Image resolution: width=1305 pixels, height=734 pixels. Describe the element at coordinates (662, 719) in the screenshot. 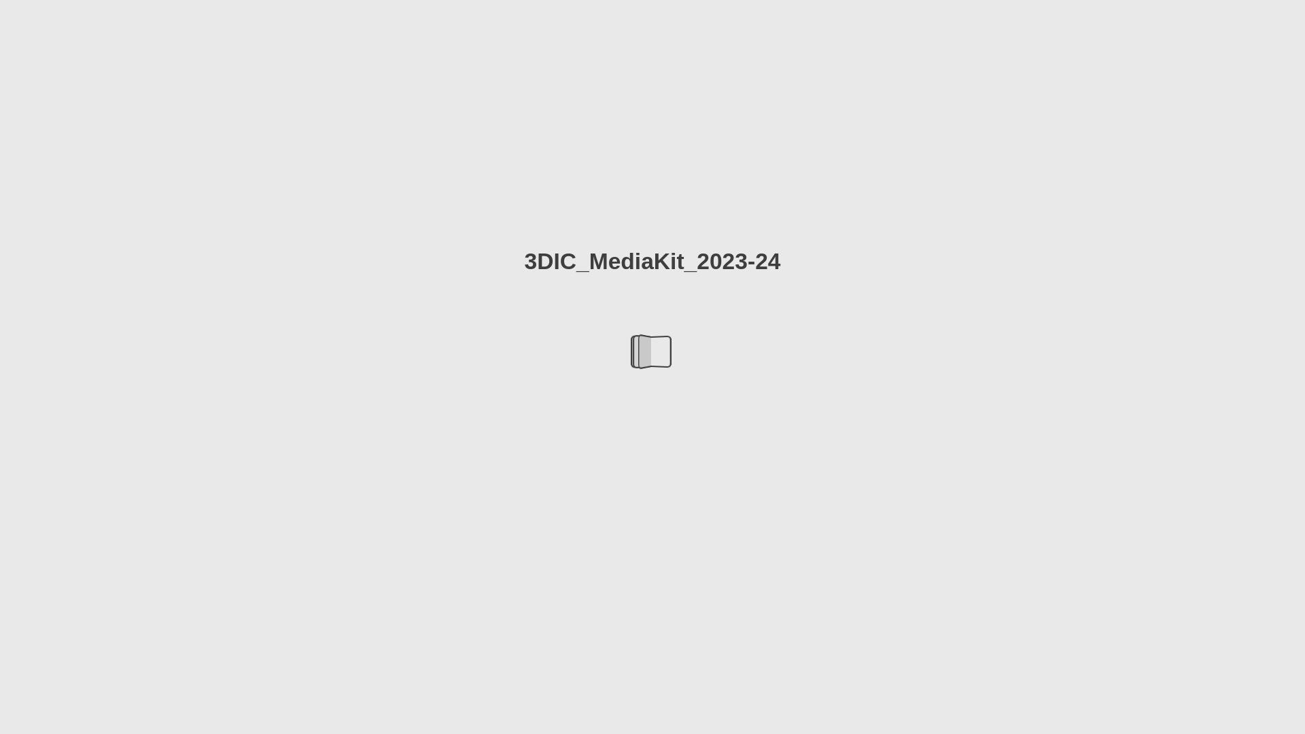

I see `Download` at that location.